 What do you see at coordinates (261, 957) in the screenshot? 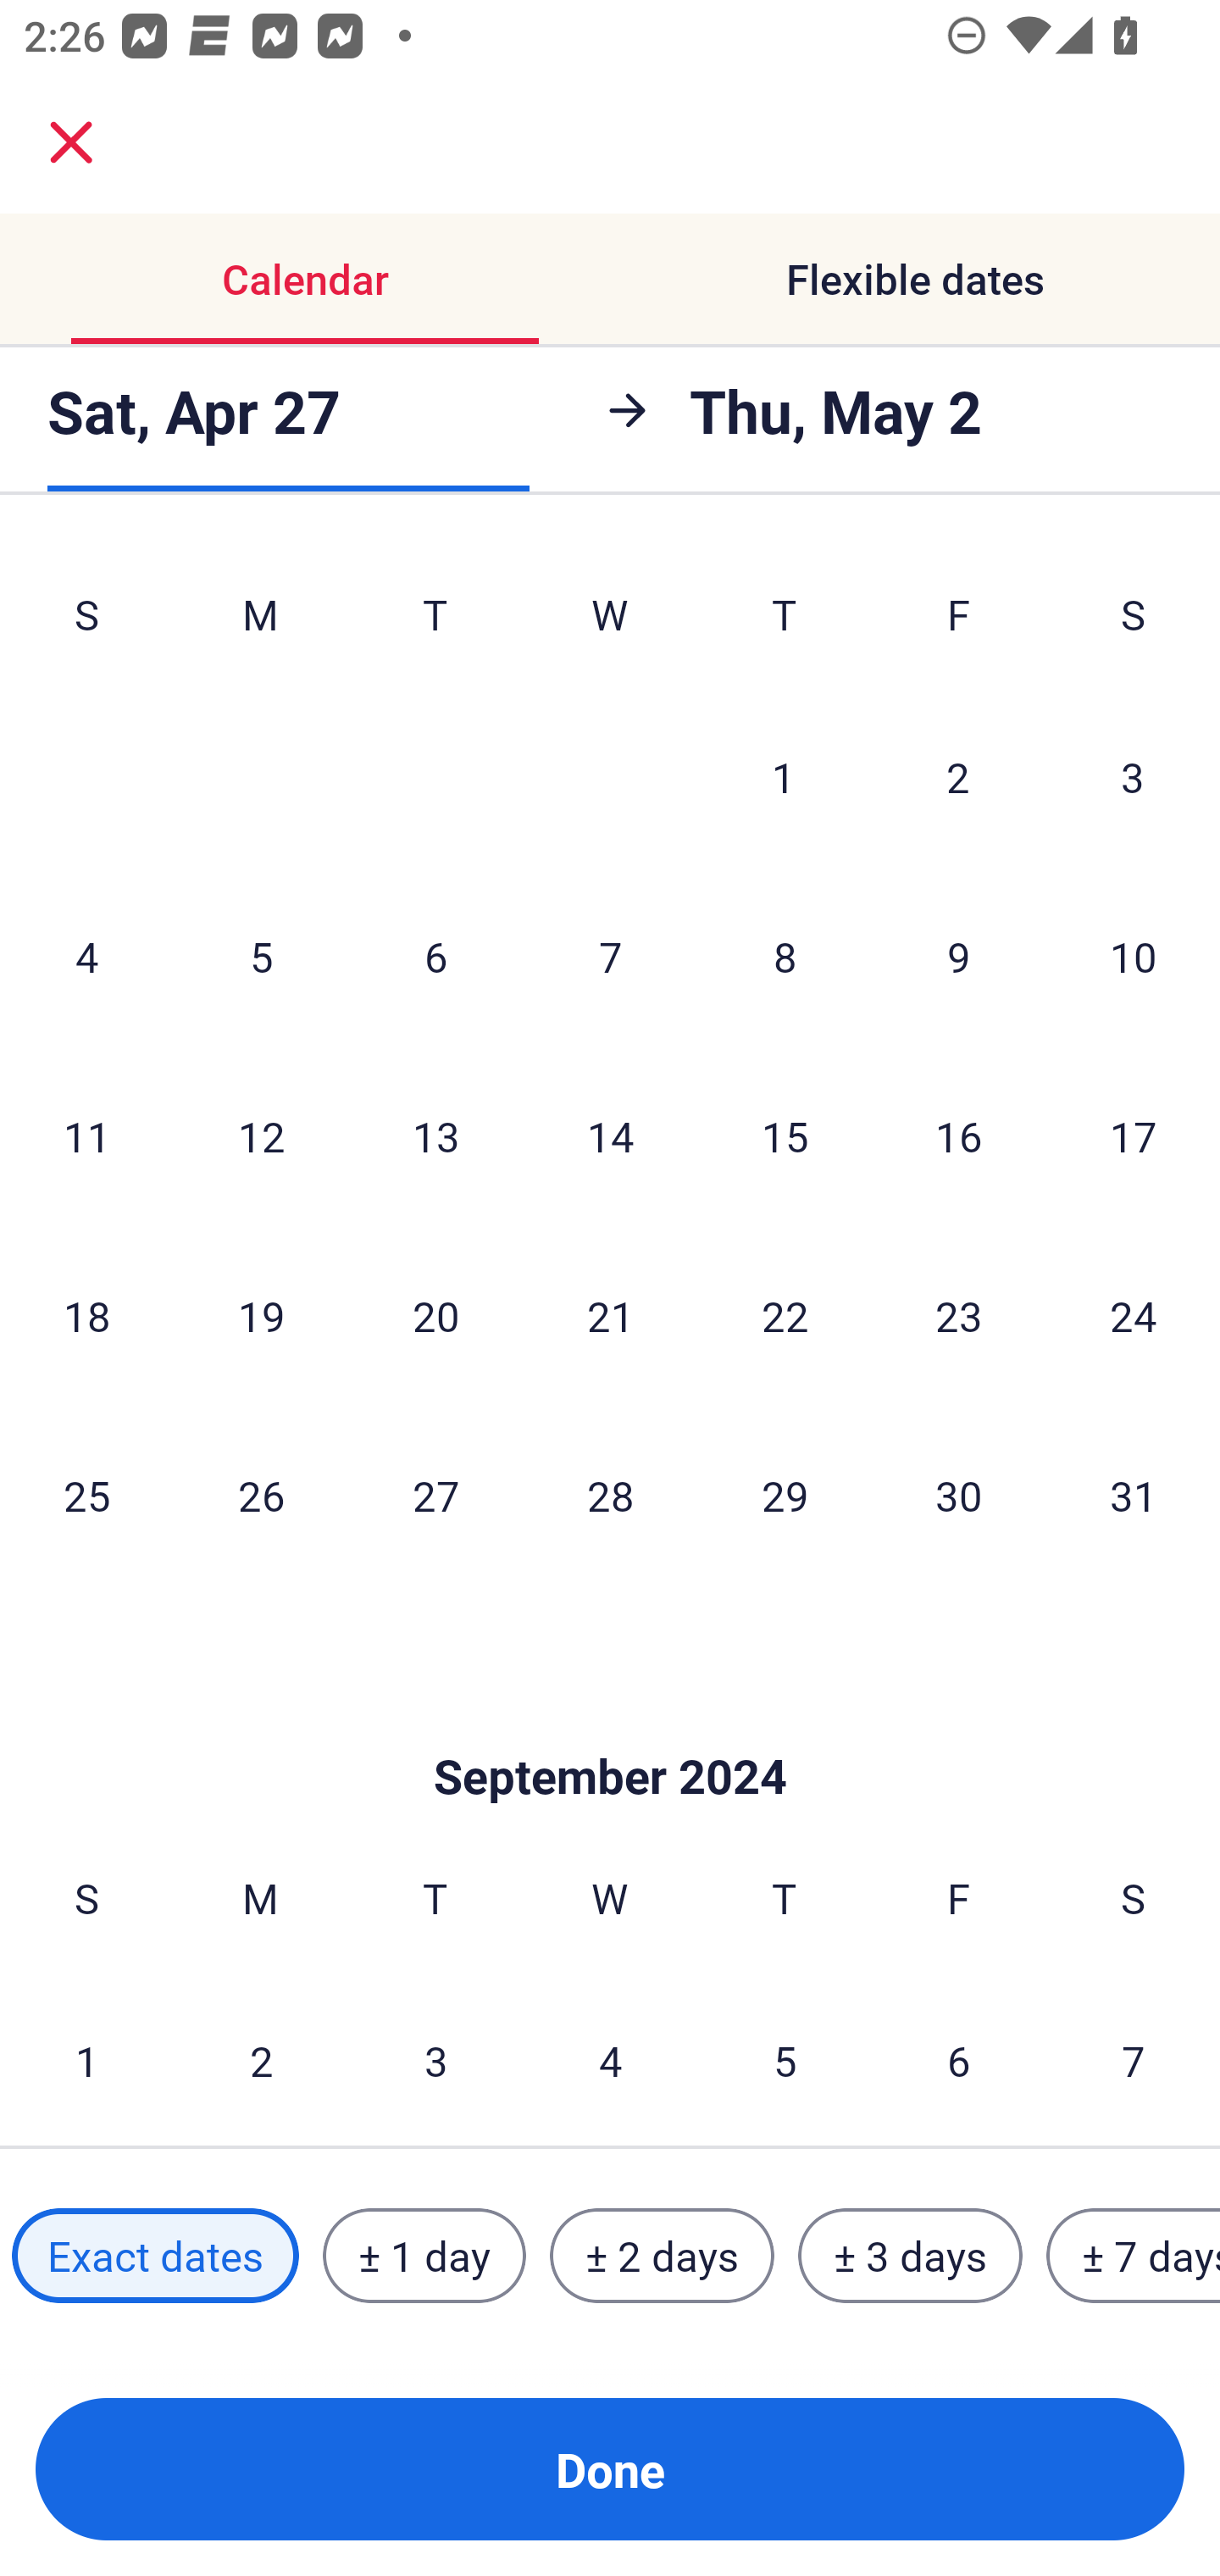
I see `5 Monday, August 5, 2024` at bounding box center [261, 957].